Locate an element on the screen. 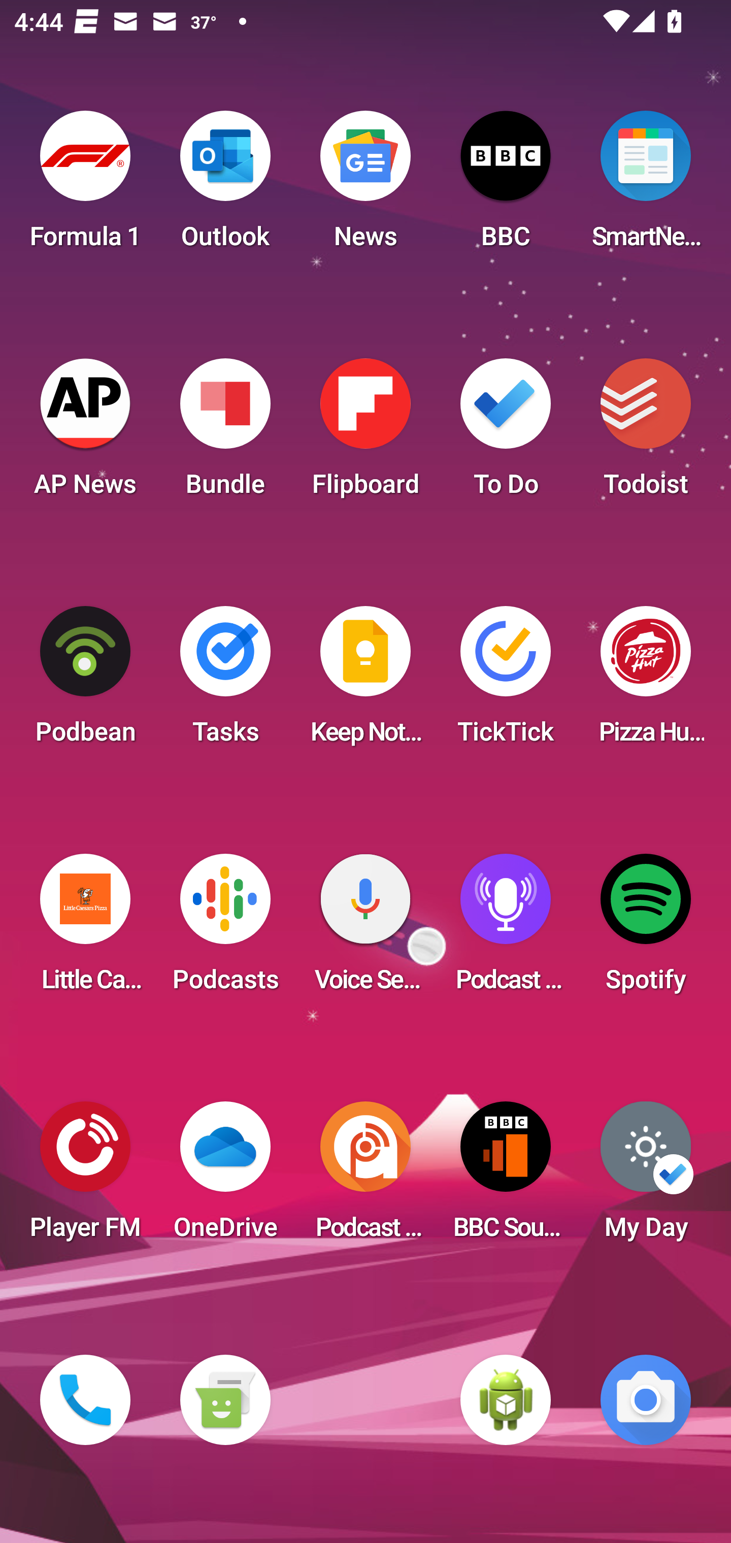 The width and height of the screenshot is (731, 1543). Outlook is located at coordinates (225, 186).